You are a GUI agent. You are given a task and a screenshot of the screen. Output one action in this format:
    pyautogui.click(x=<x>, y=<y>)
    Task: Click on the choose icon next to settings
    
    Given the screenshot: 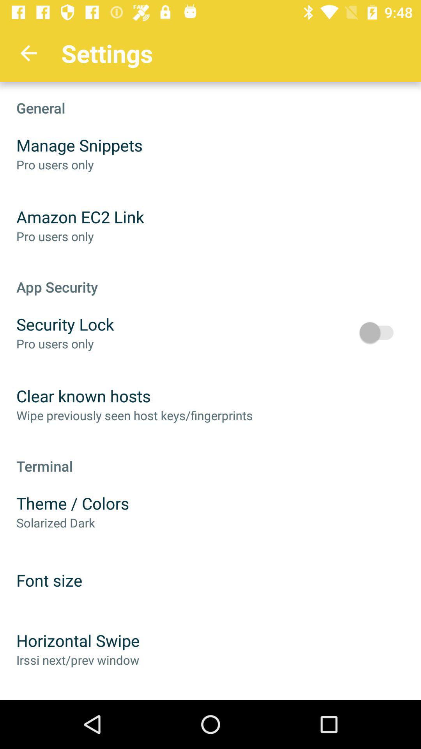 What is the action you would take?
    pyautogui.click(x=28, y=53)
    